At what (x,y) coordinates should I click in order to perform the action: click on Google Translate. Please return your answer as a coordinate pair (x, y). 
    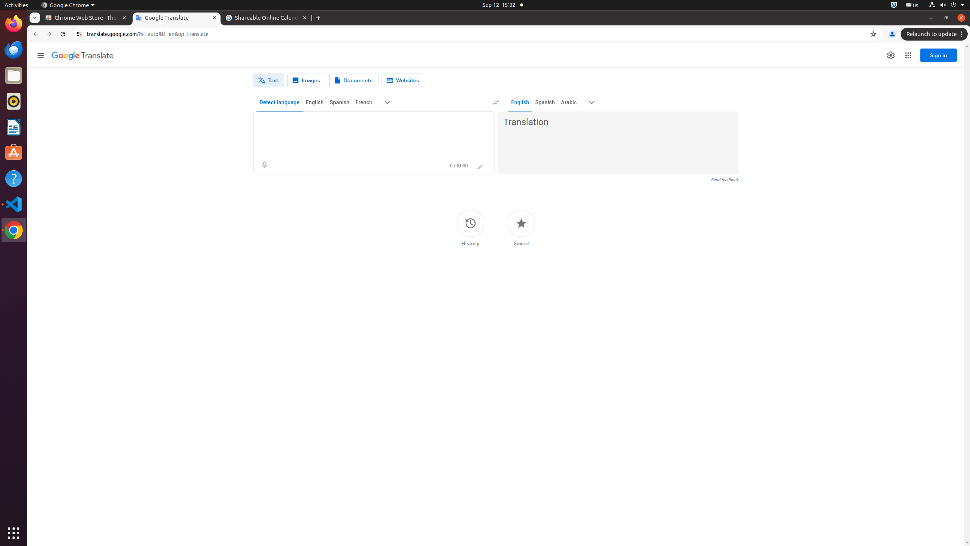
    Looking at the image, I should click on (177, 18).